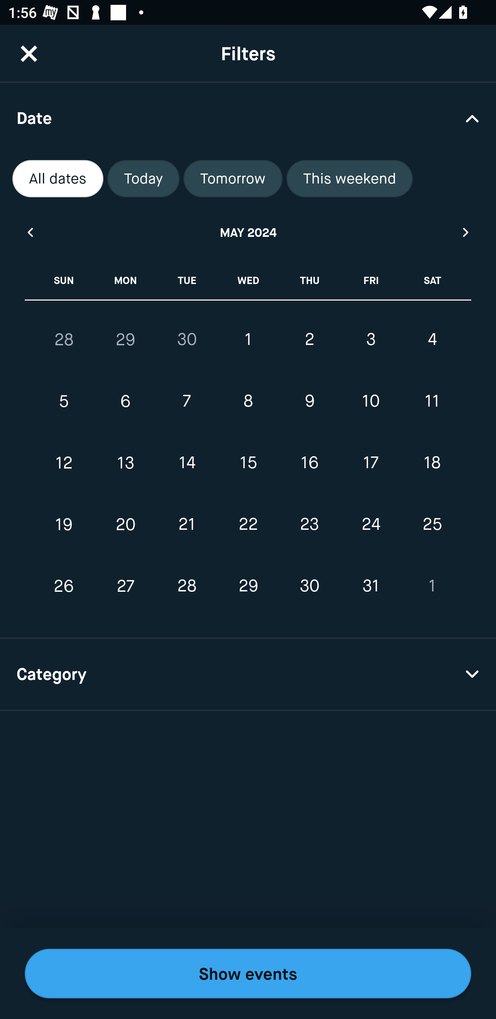  Describe the element at coordinates (248, 339) in the screenshot. I see `1` at that location.